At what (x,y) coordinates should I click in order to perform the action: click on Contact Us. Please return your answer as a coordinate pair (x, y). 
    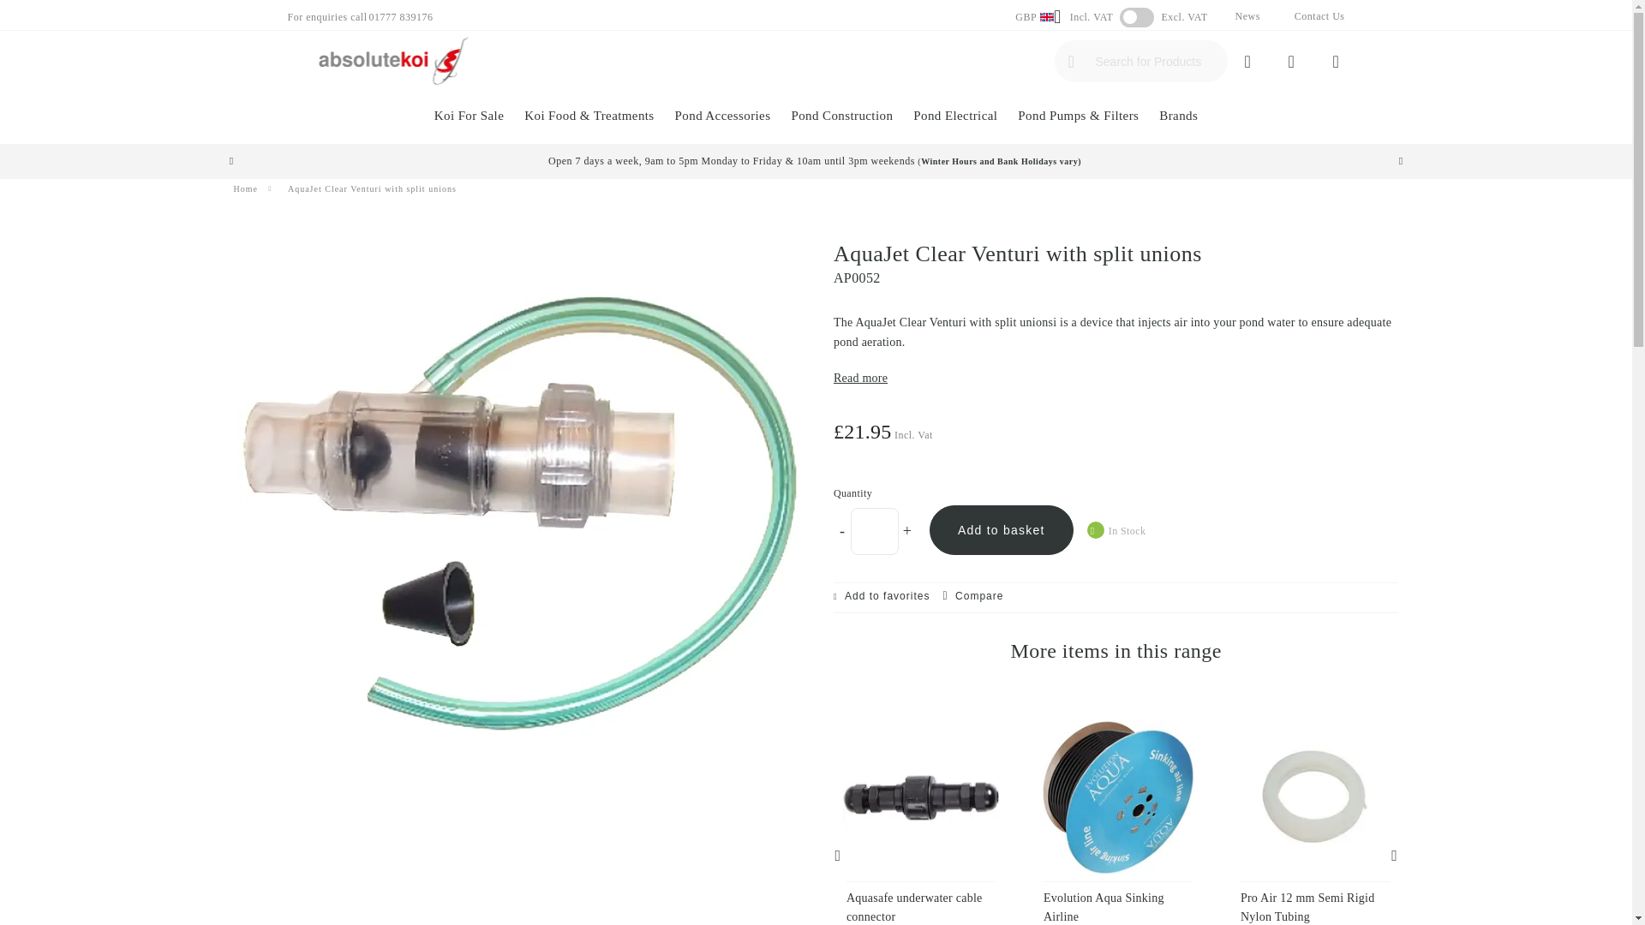
    Looking at the image, I should click on (1319, 16).